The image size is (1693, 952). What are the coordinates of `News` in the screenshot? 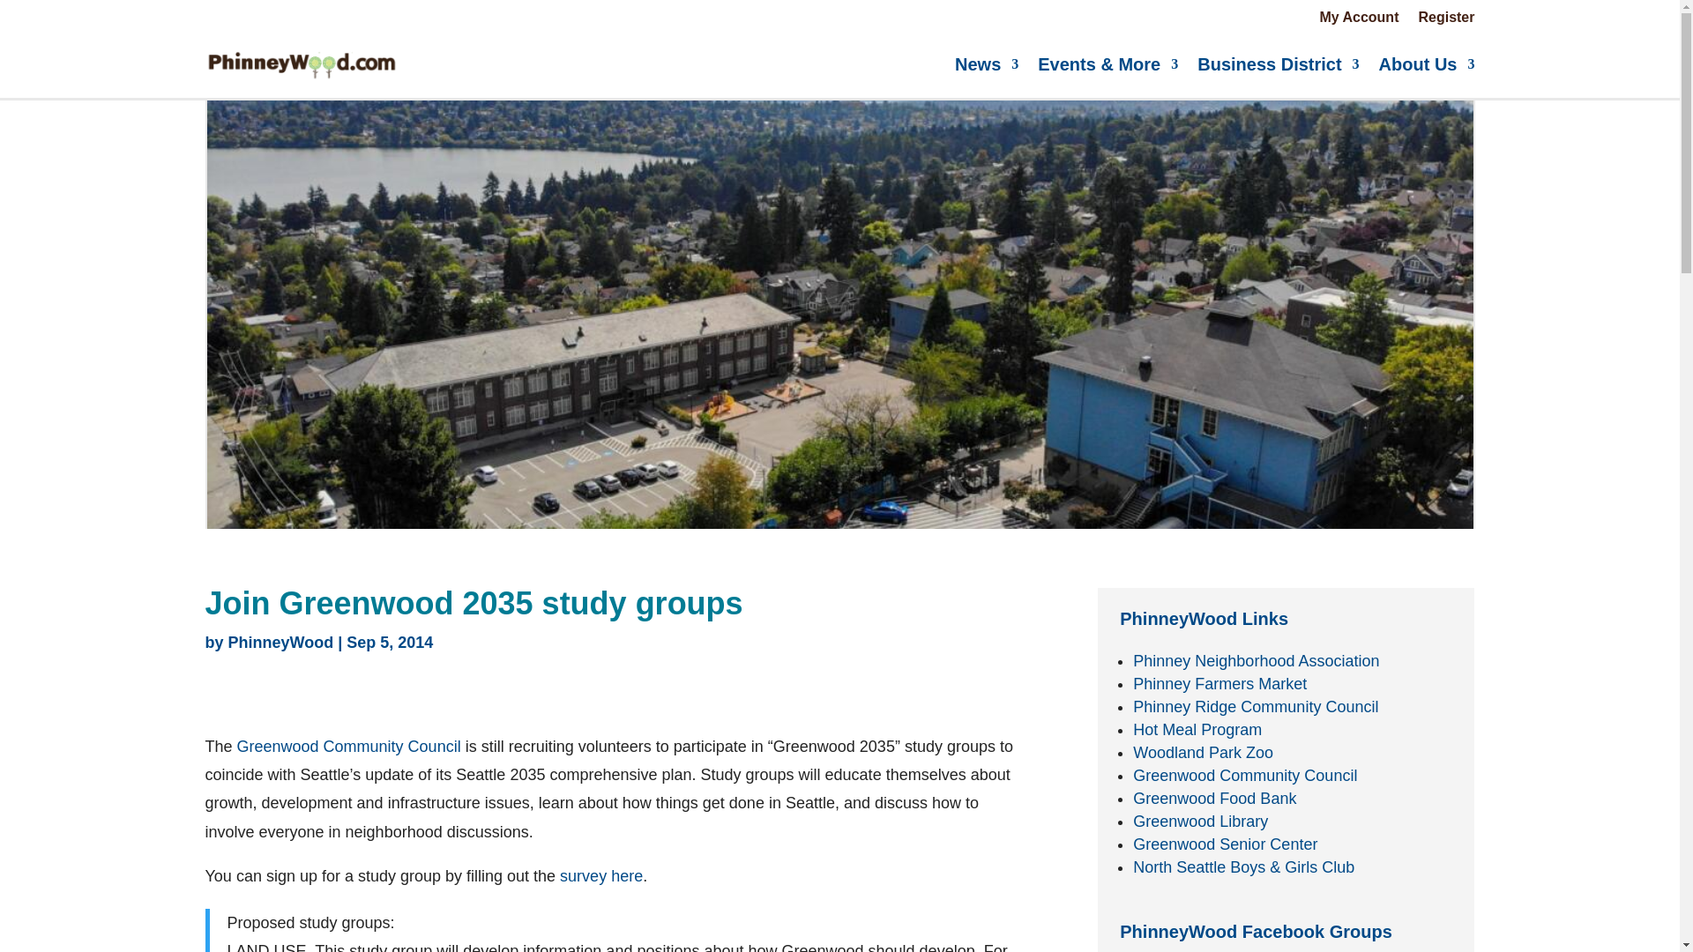 It's located at (986, 63).